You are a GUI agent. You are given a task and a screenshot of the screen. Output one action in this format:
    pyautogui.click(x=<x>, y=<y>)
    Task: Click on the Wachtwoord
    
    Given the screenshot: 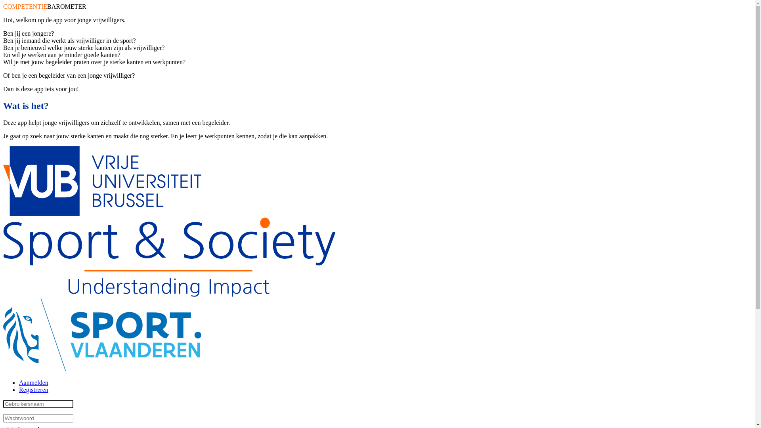 What is the action you would take?
    pyautogui.click(x=38, y=418)
    